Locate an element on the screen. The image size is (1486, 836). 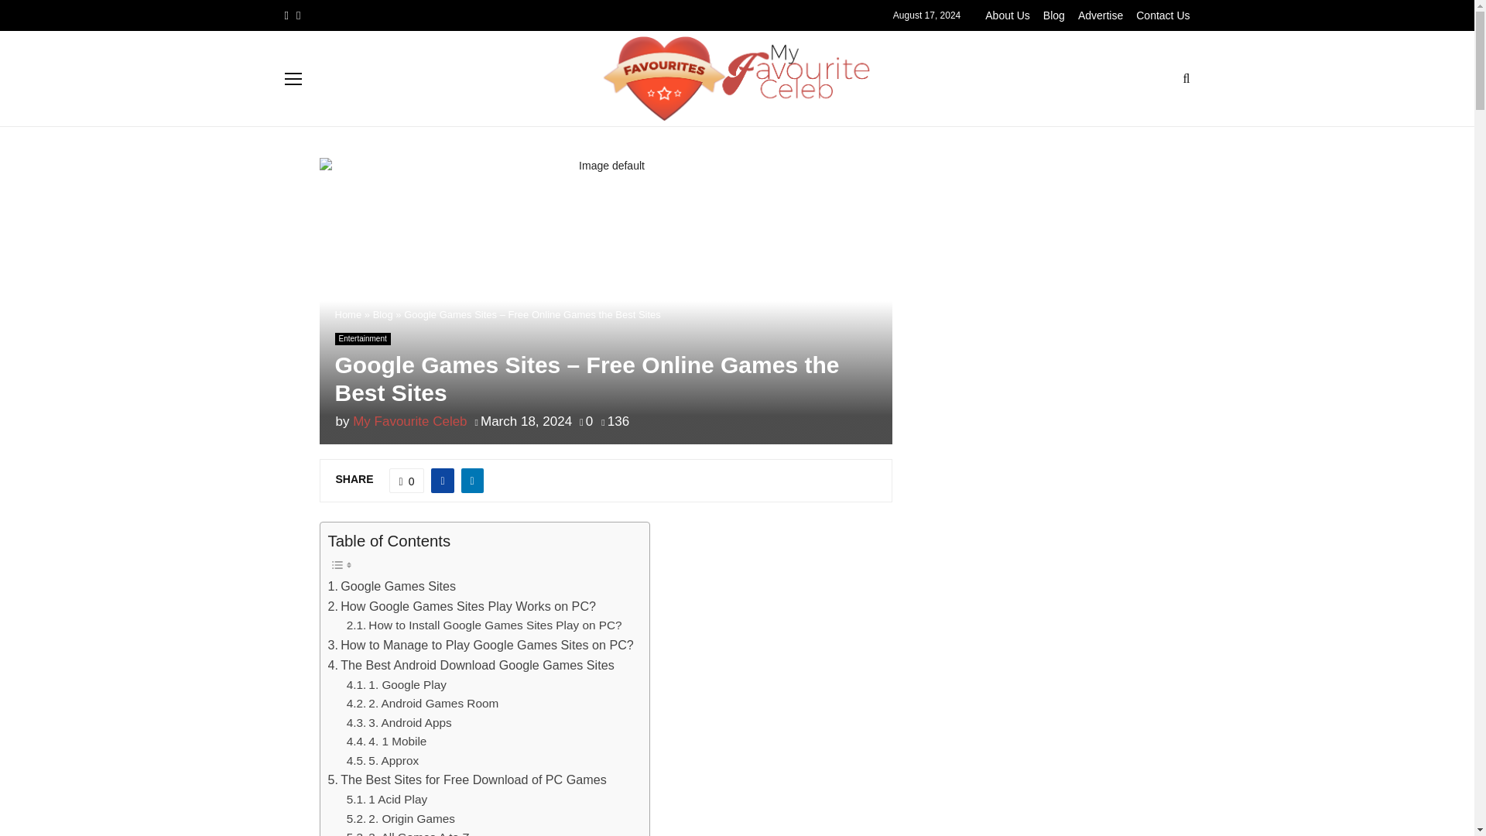
How to Install Google Games Sites Play on PC? is located at coordinates (484, 625).